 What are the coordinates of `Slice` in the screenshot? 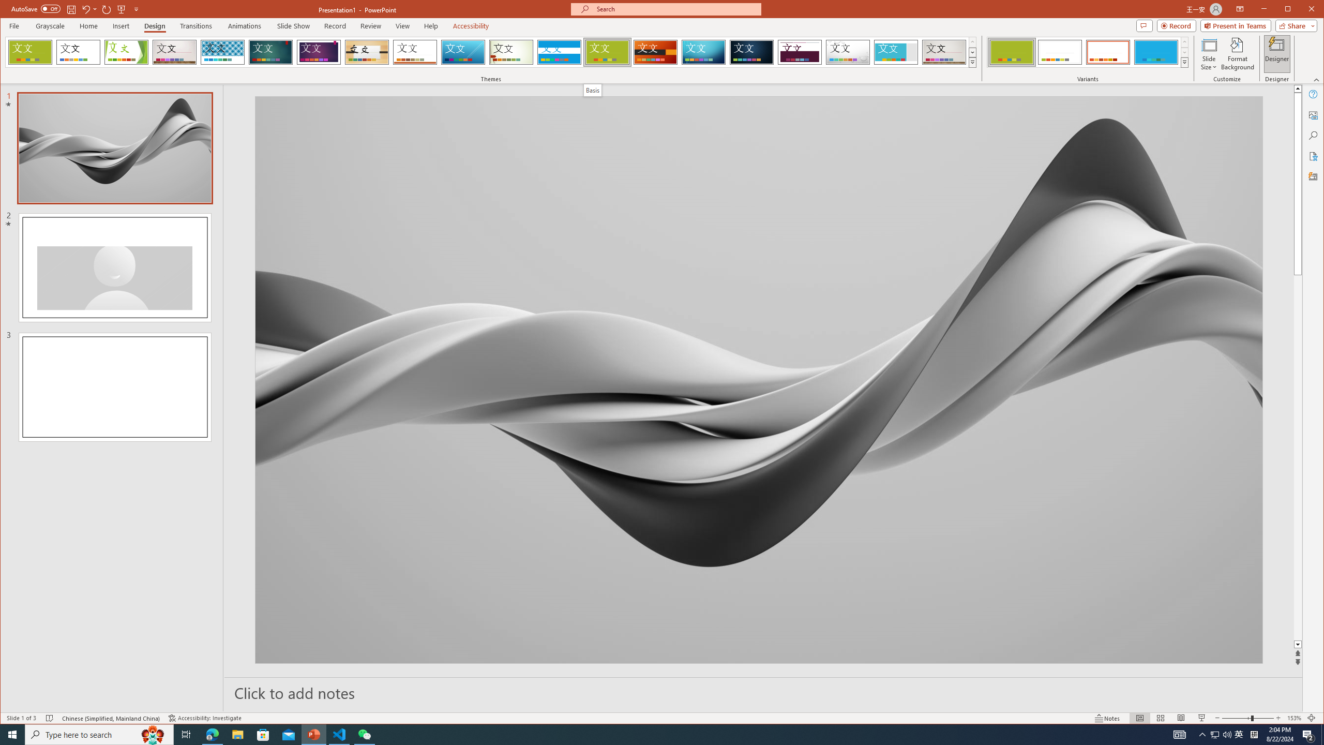 It's located at (463, 52).